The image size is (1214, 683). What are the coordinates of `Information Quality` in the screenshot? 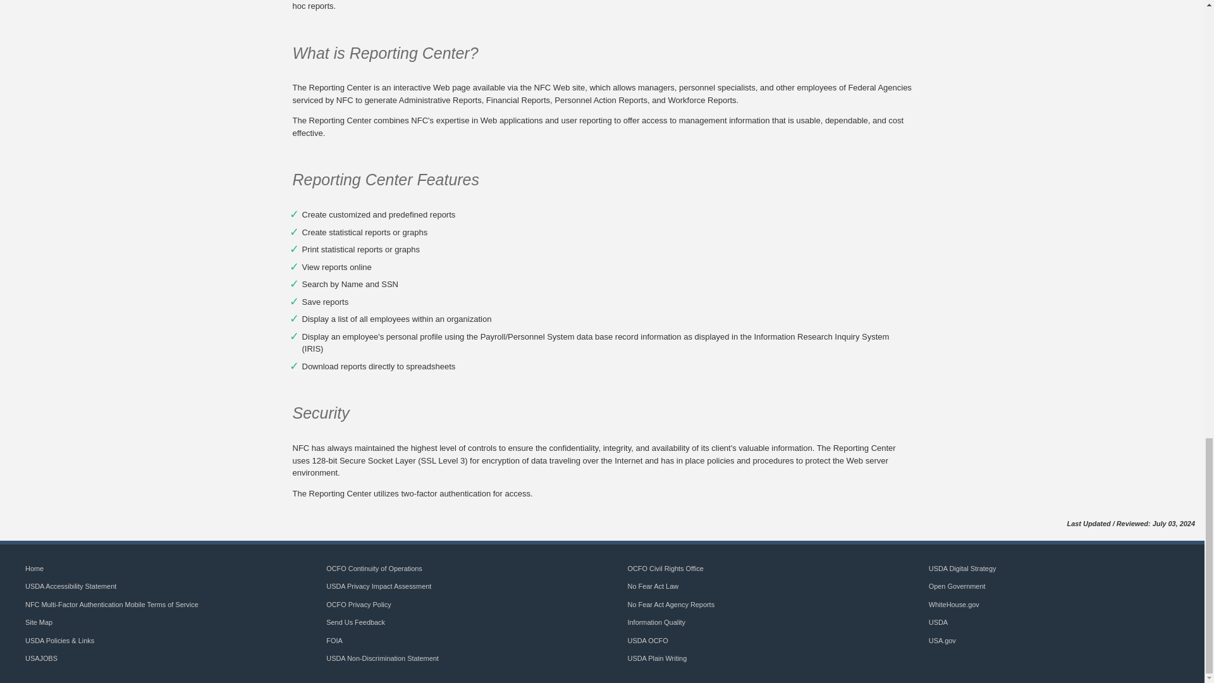 It's located at (656, 622).